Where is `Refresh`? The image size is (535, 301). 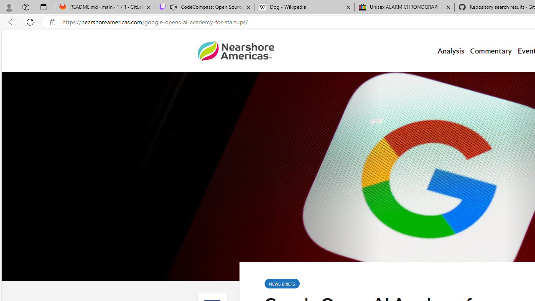
Refresh is located at coordinates (30, 22).